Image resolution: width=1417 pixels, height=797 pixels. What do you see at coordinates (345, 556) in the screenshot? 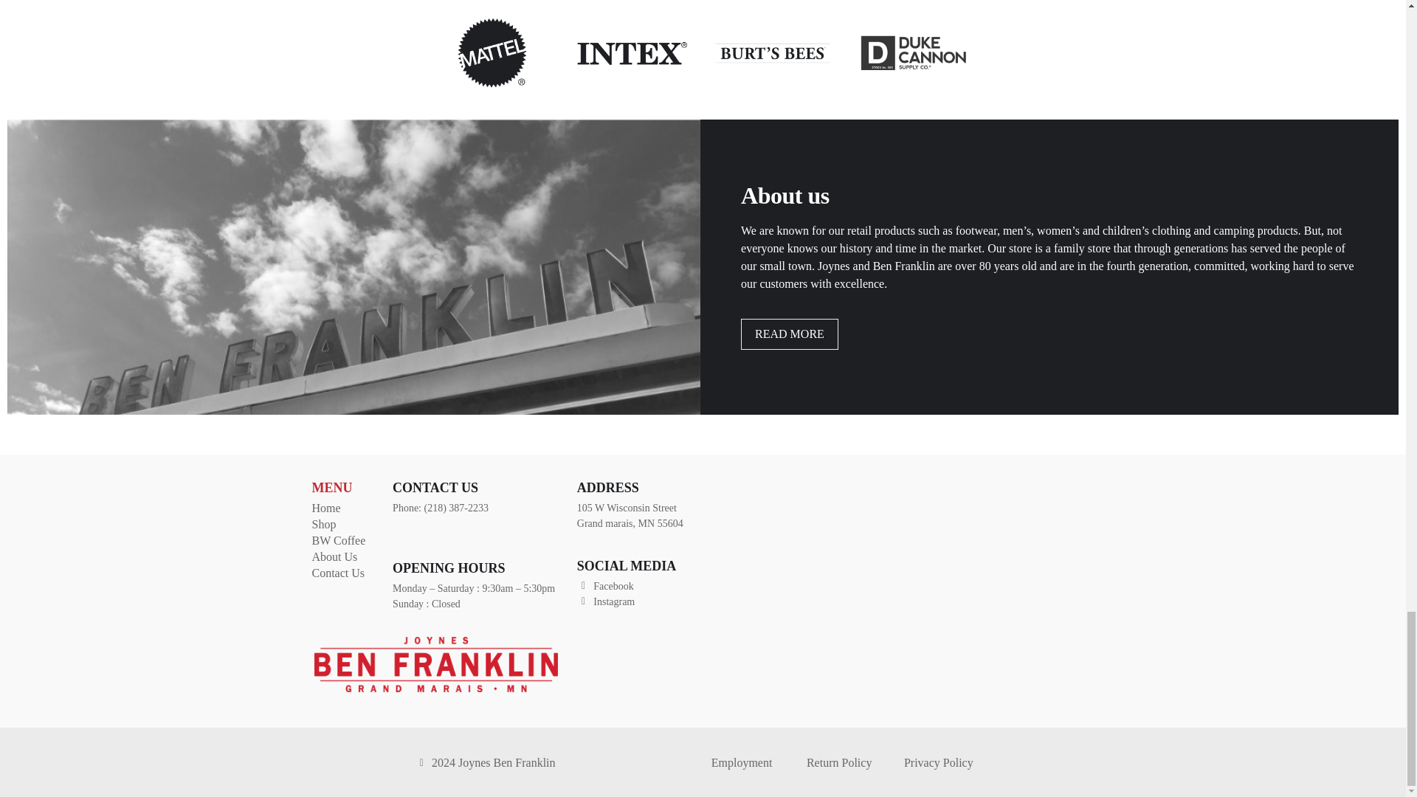
I see `About Us` at bounding box center [345, 556].